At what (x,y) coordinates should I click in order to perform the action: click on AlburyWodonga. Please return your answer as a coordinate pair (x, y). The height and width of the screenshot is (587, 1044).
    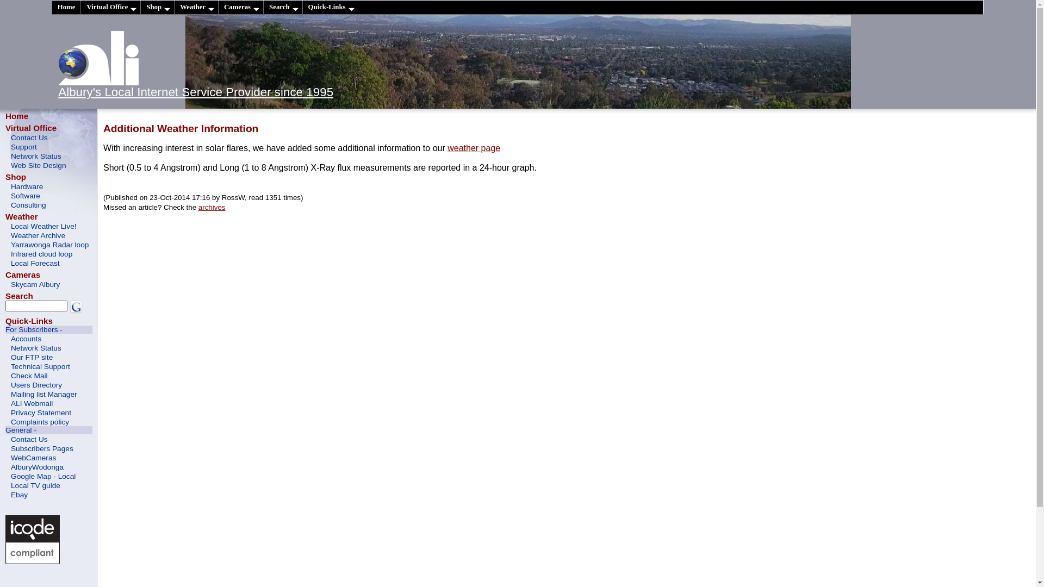
    Looking at the image, I should click on (49, 466).